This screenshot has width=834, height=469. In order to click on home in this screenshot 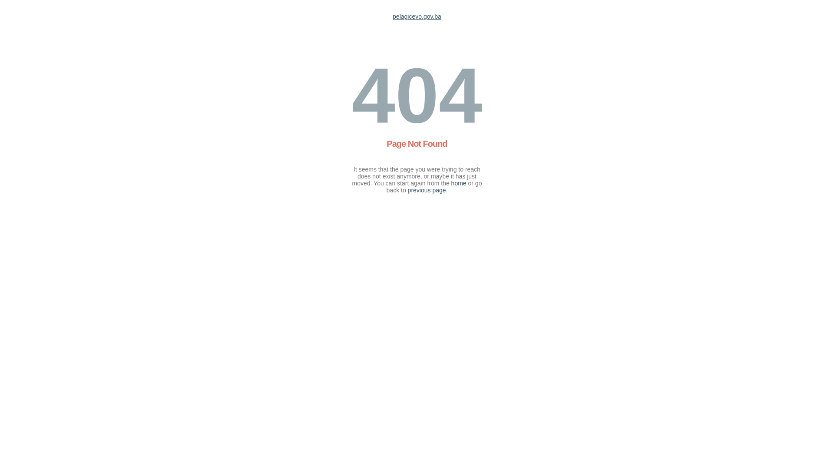, I will do `click(459, 183)`.